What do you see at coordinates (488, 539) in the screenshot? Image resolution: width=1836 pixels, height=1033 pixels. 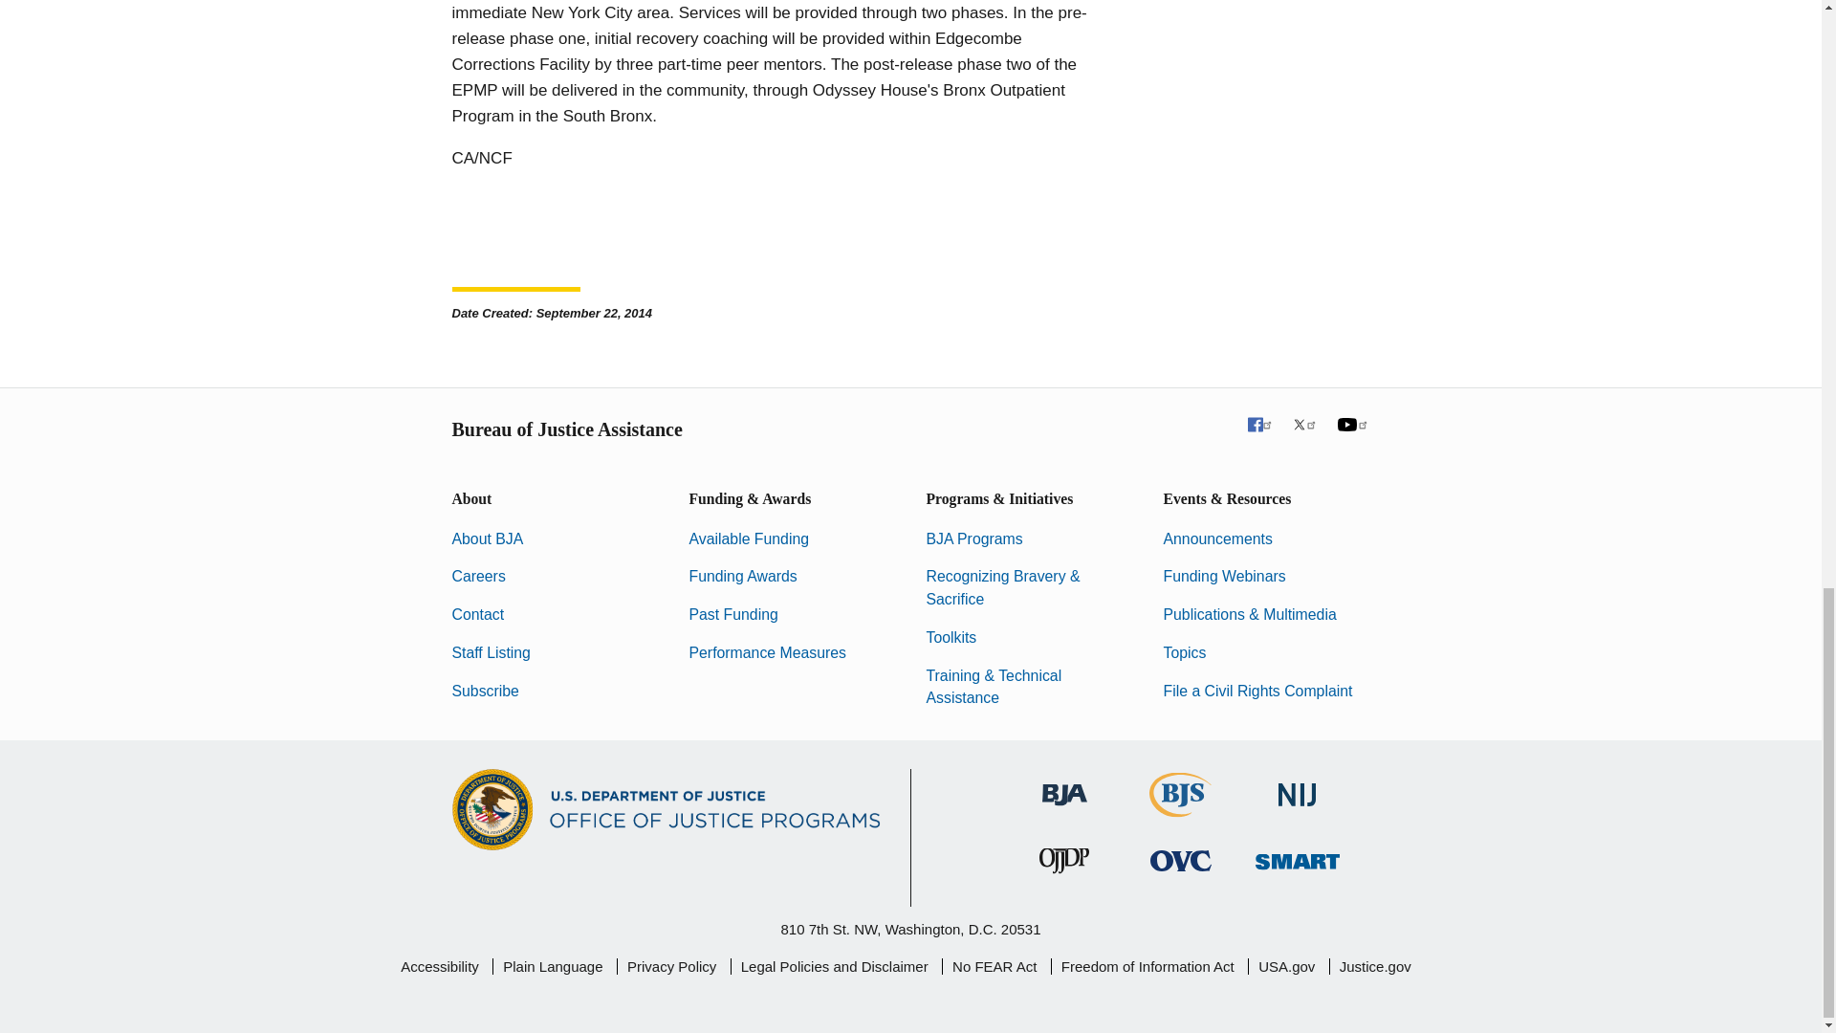 I see `About BJA` at bounding box center [488, 539].